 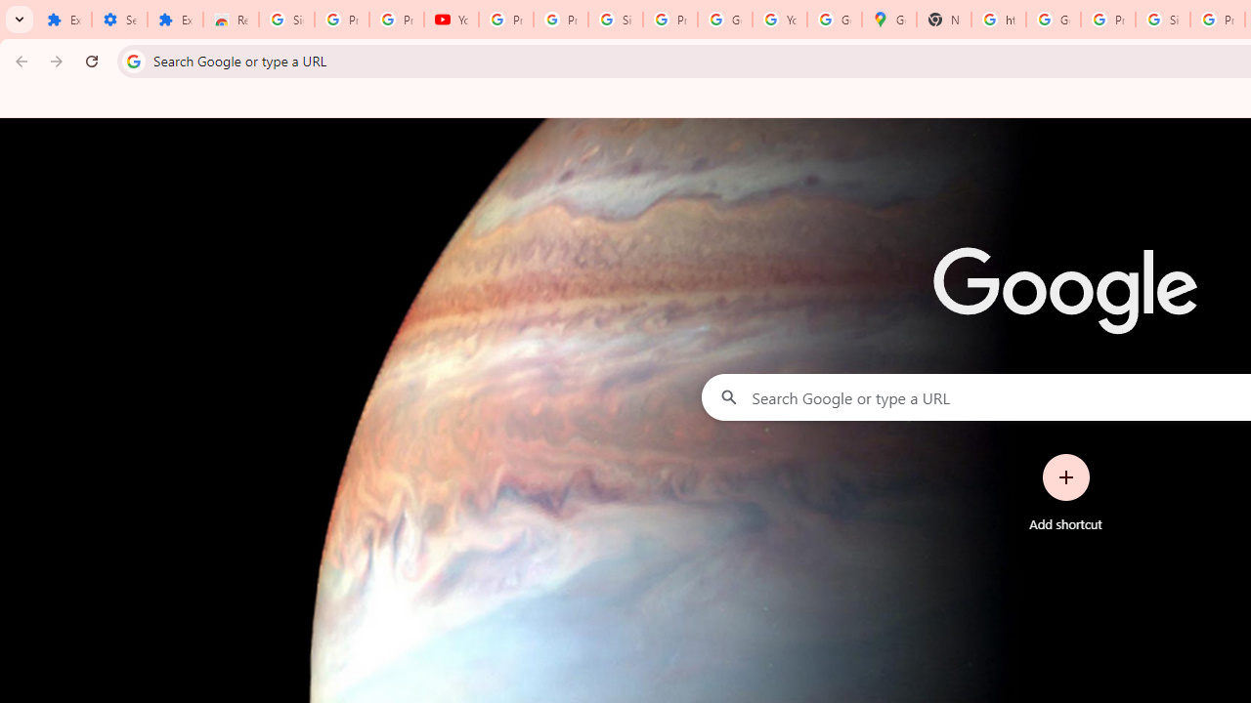 I want to click on Reviews: Helix Fruit Jump Arcade Game, so click(x=231, y=20).